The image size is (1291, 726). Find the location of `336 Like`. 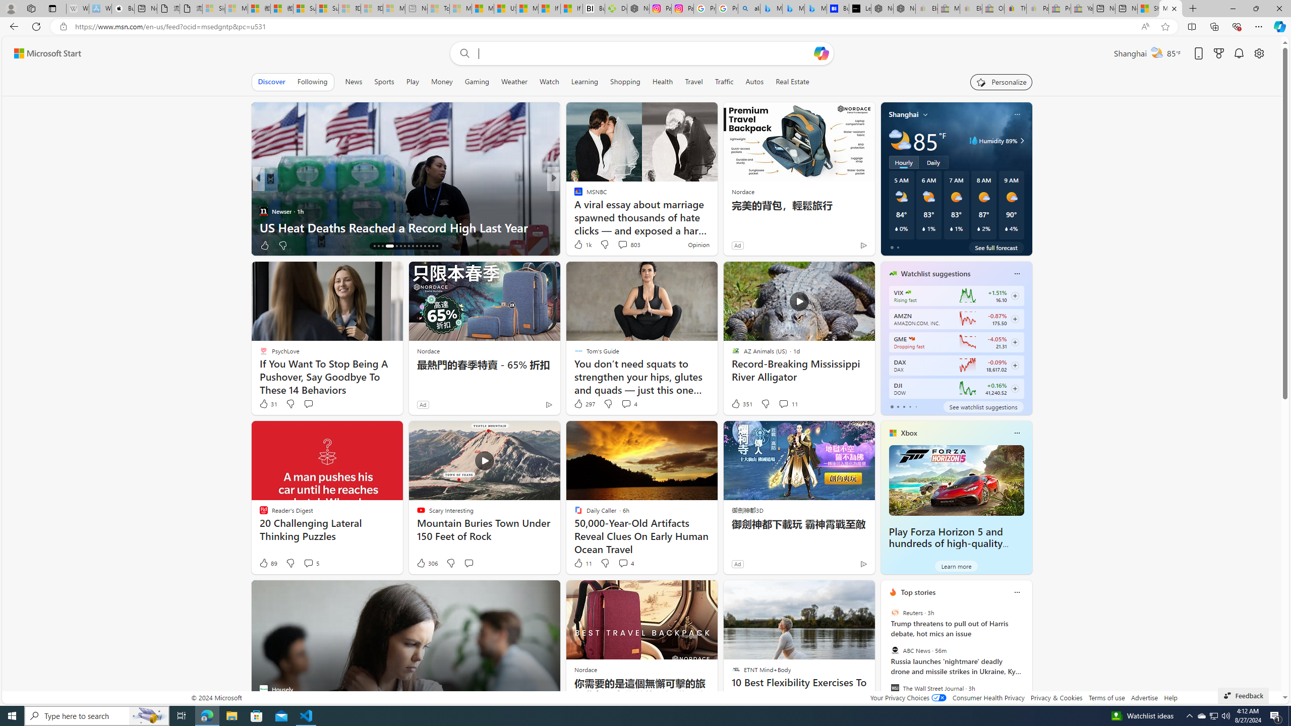

336 Like is located at coordinates (581, 245).